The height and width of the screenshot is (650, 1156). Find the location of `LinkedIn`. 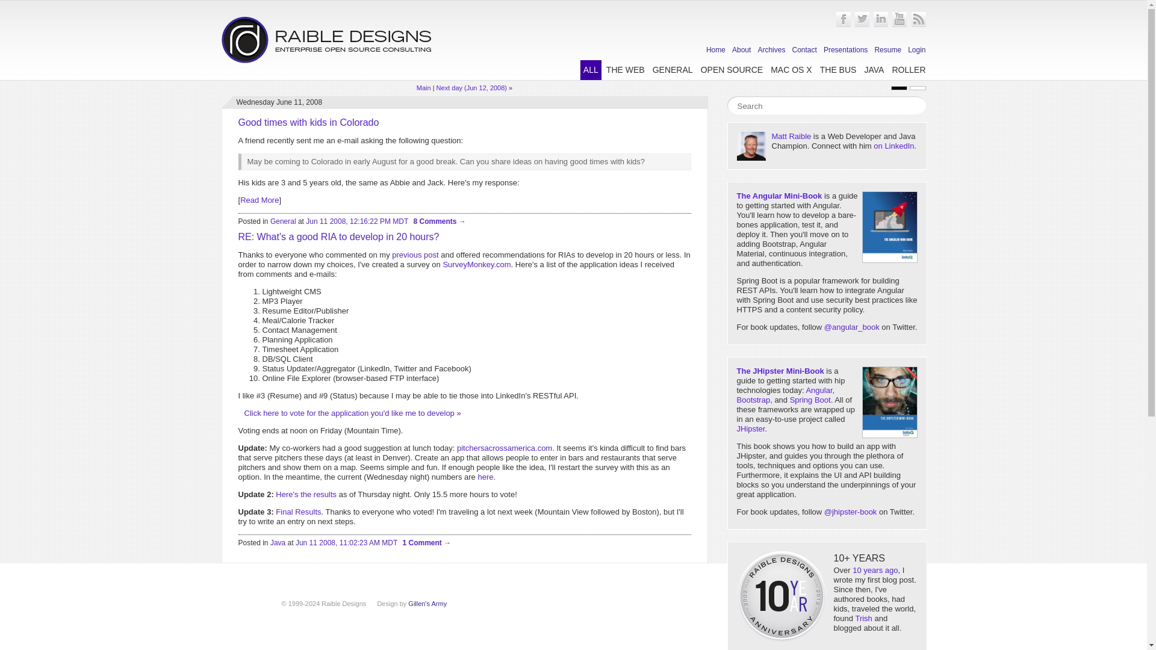

LinkedIn is located at coordinates (880, 25).